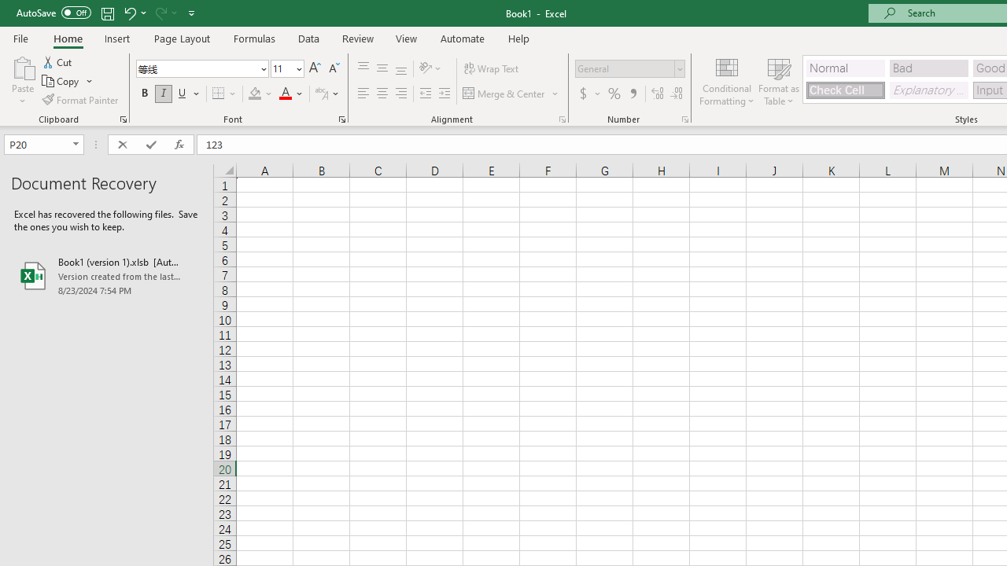 This screenshot has height=566, width=1007. What do you see at coordinates (382, 94) in the screenshot?
I see `Center` at bounding box center [382, 94].